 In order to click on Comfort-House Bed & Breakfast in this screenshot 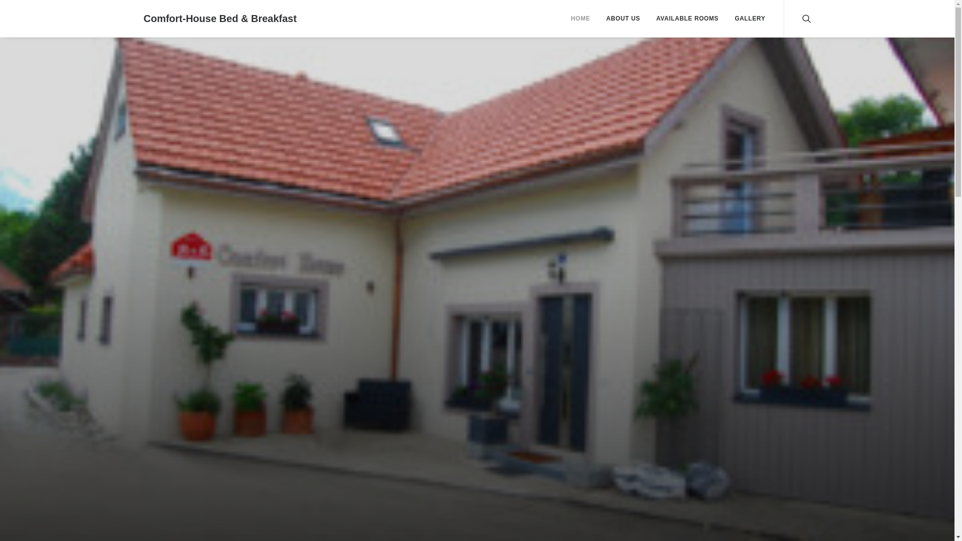, I will do `click(220, 19)`.